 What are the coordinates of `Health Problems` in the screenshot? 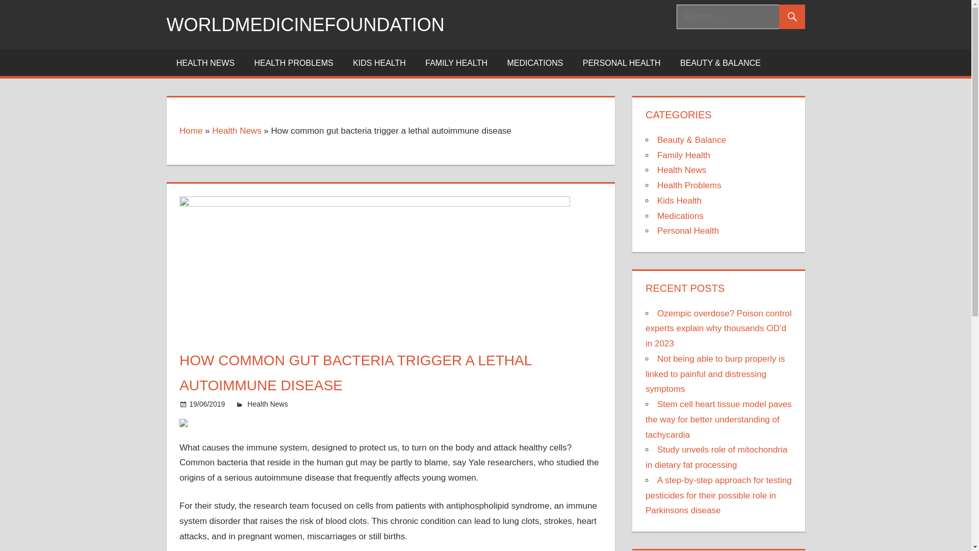 It's located at (689, 185).